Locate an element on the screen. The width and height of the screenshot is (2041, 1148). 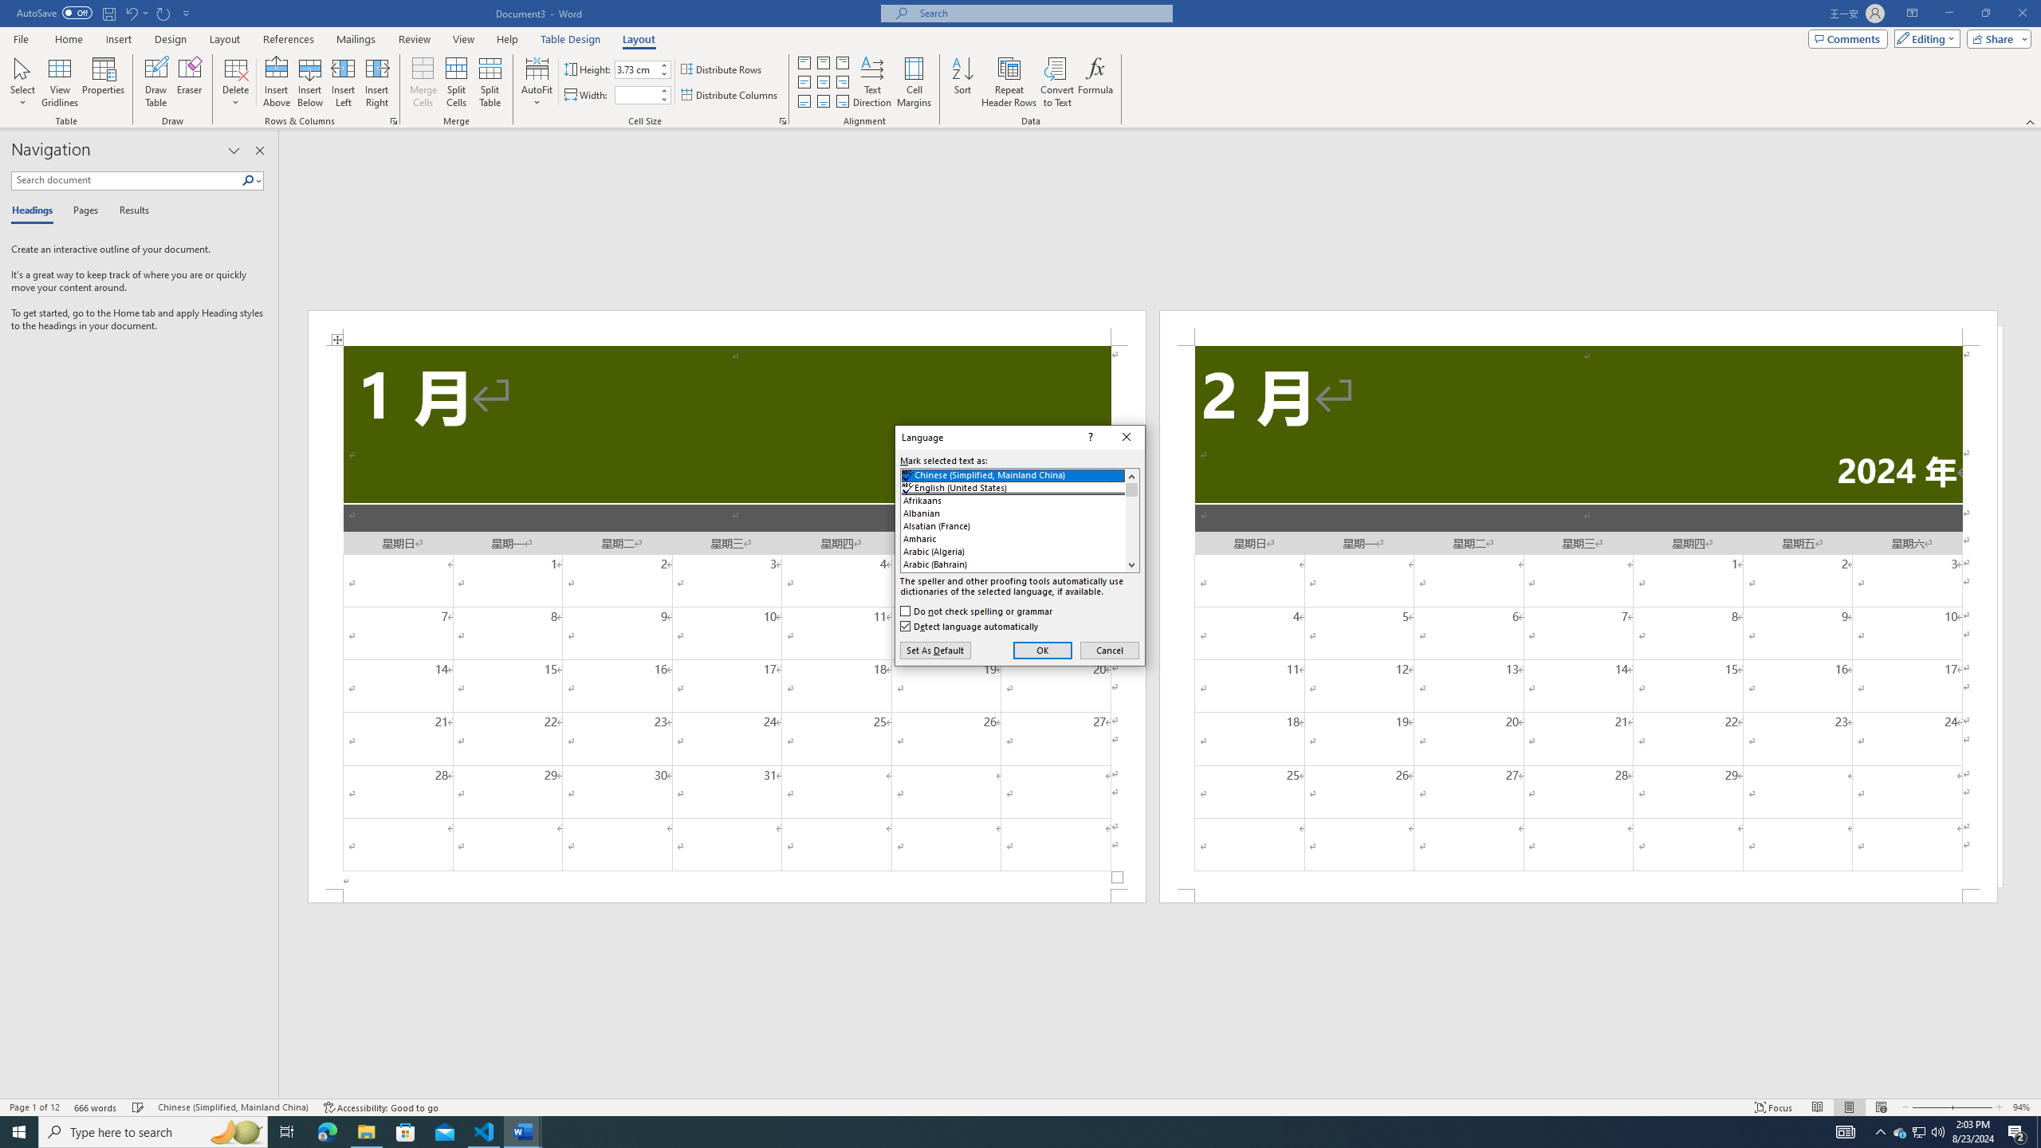
Insert is located at coordinates (118, 39).